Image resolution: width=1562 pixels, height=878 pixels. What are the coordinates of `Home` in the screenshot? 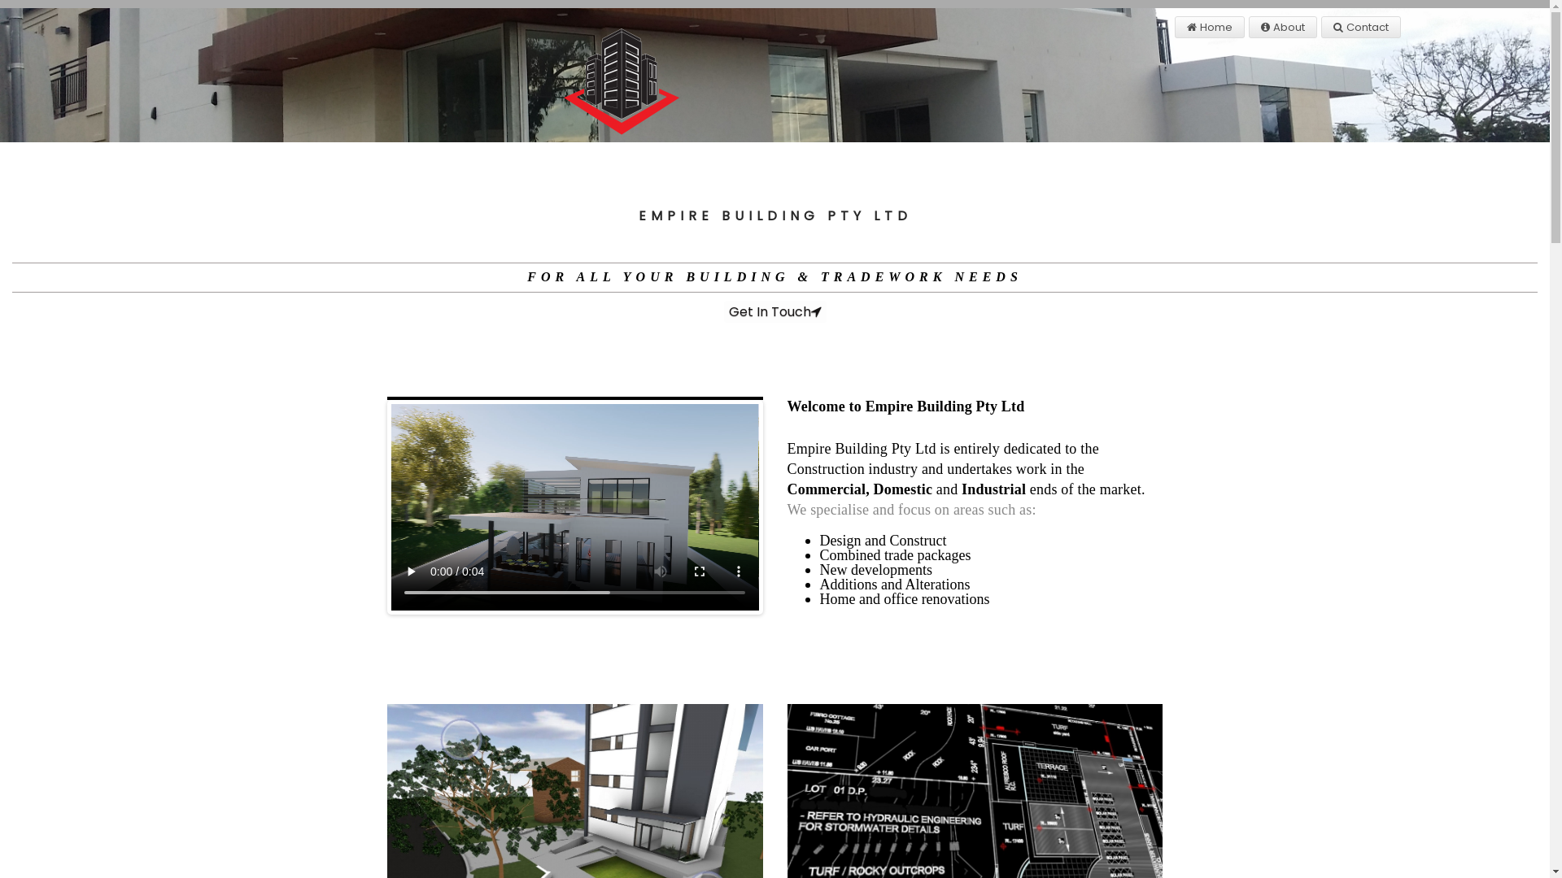 It's located at (1210, 28).